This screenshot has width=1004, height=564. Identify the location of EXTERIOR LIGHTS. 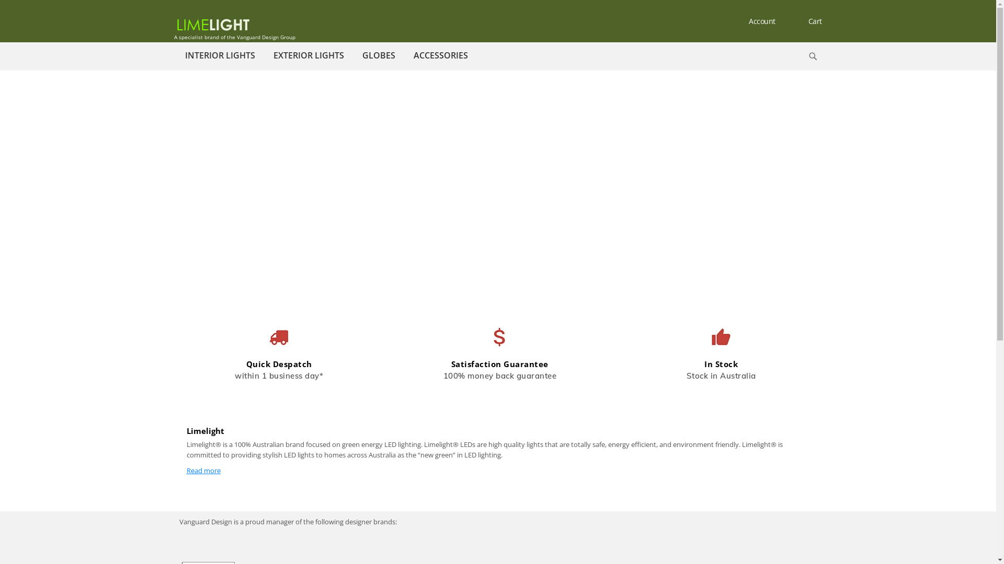
(309, 55).